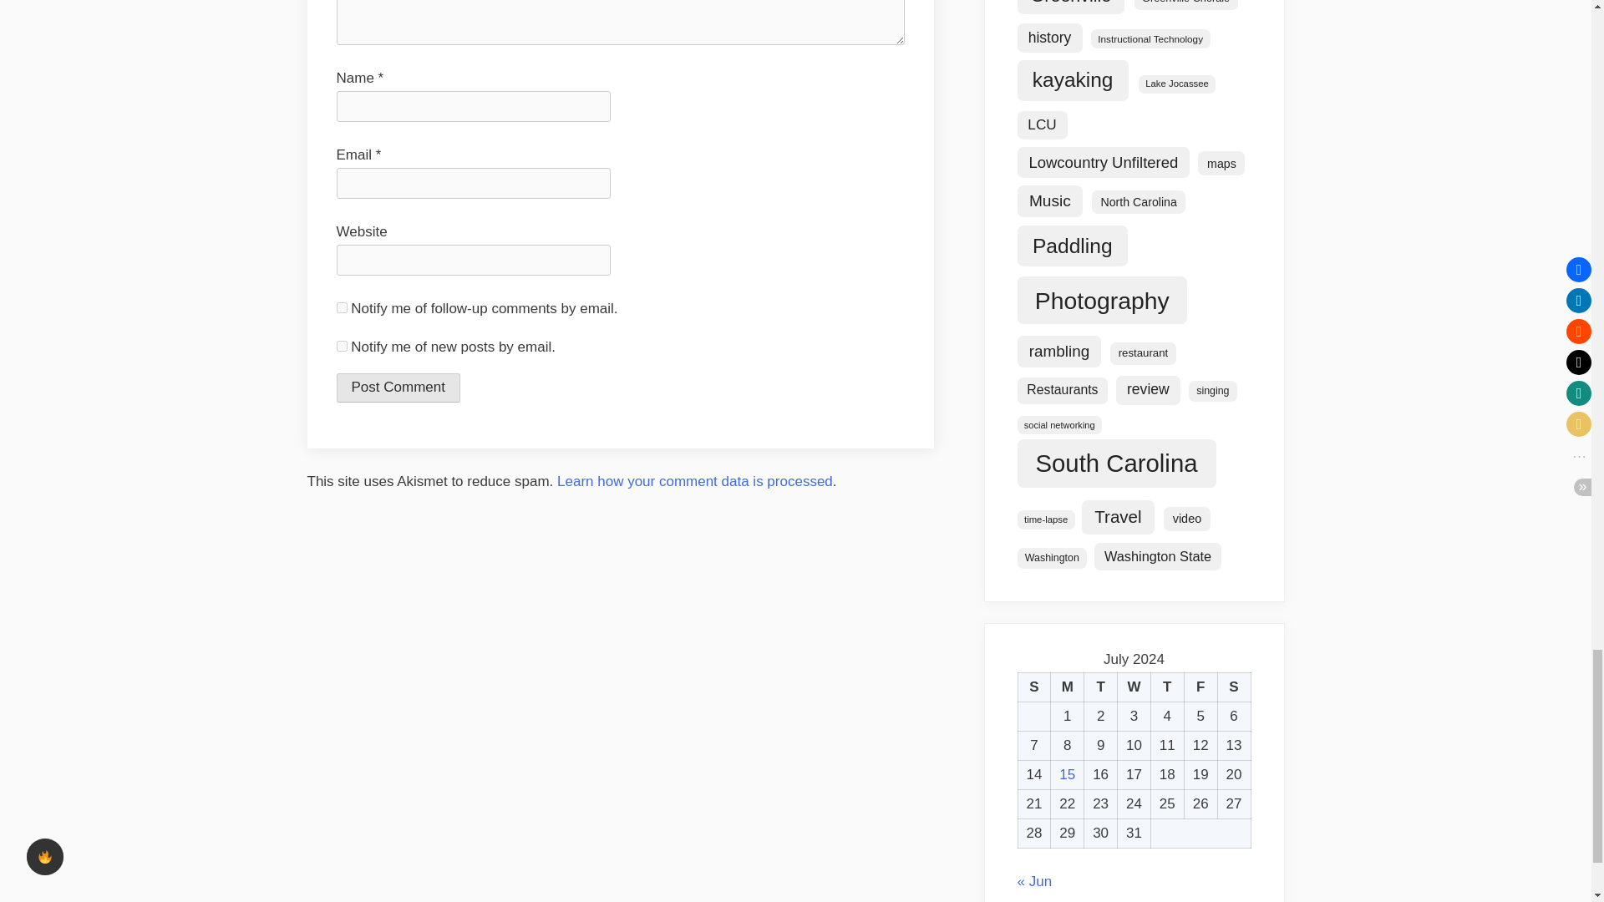 The width and height of the screenshot is (1604, 902). I want to click on Wednesday, so click(1134, 687).